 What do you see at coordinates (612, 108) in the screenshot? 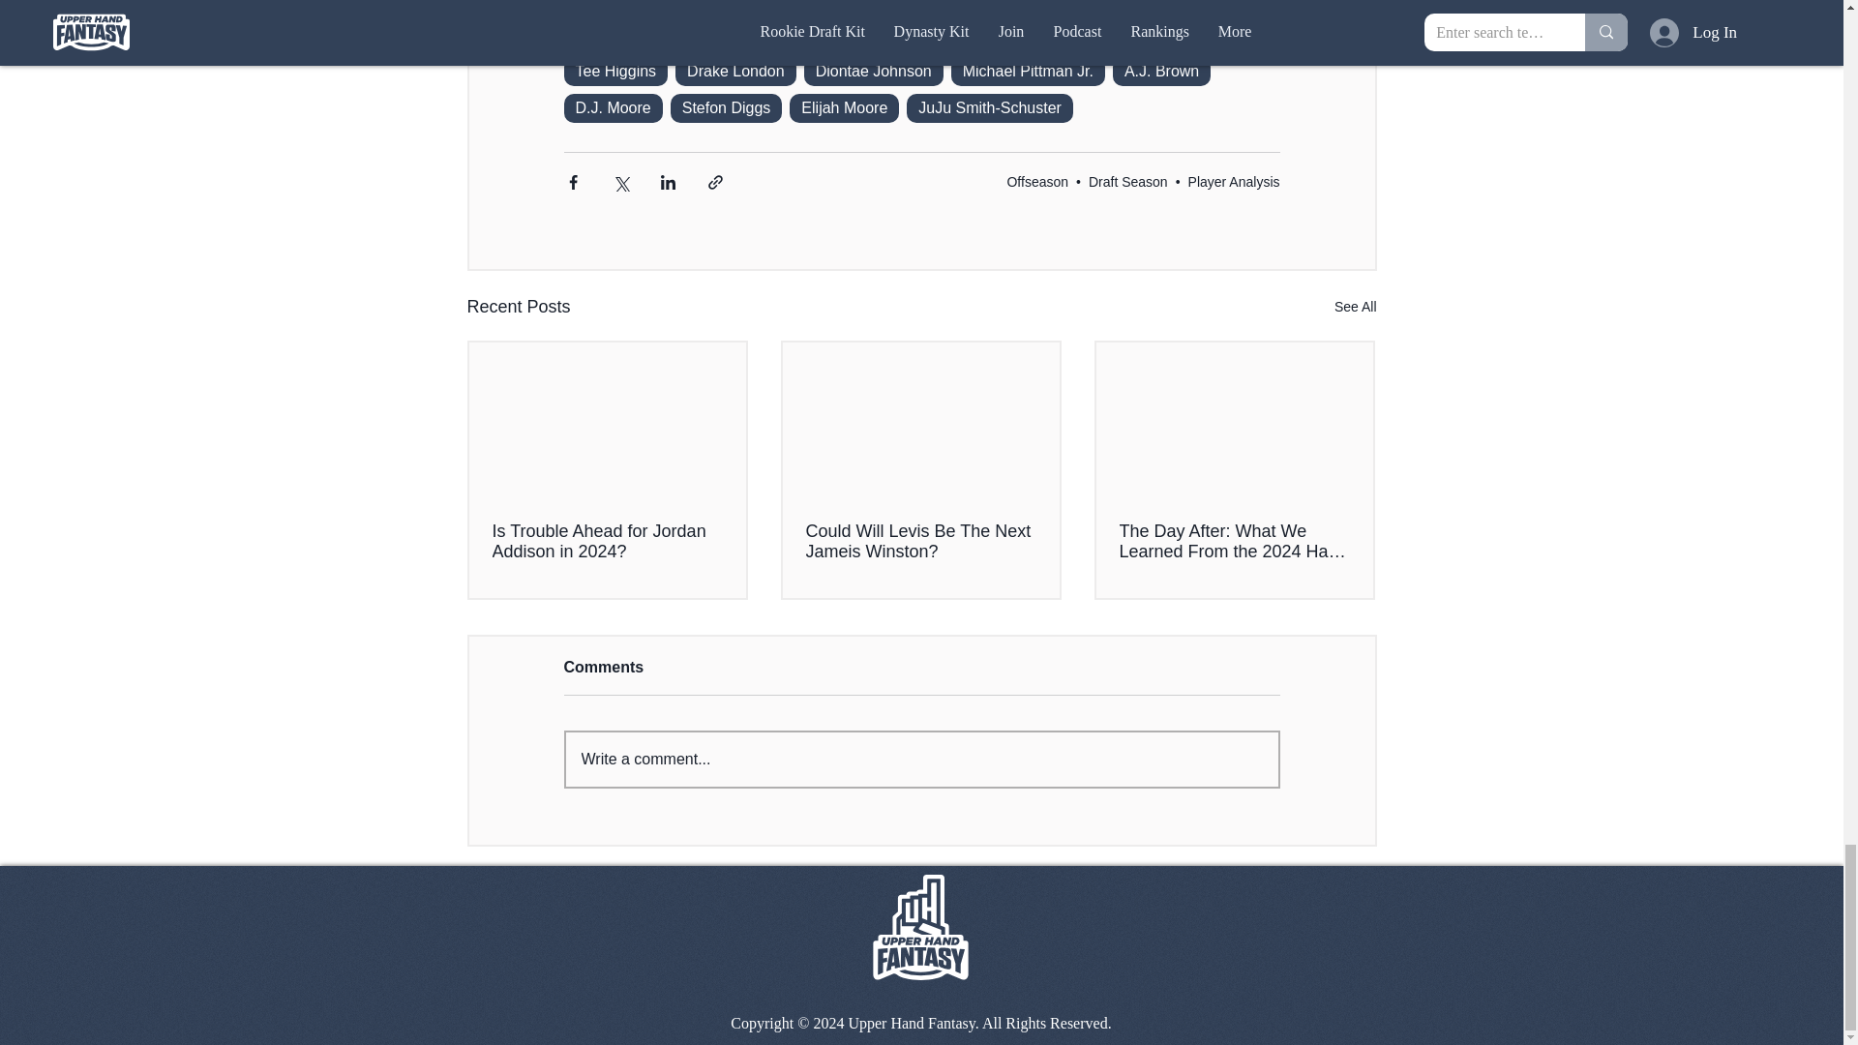
I see `D.J. Moore` at bounding box center [612, 108].